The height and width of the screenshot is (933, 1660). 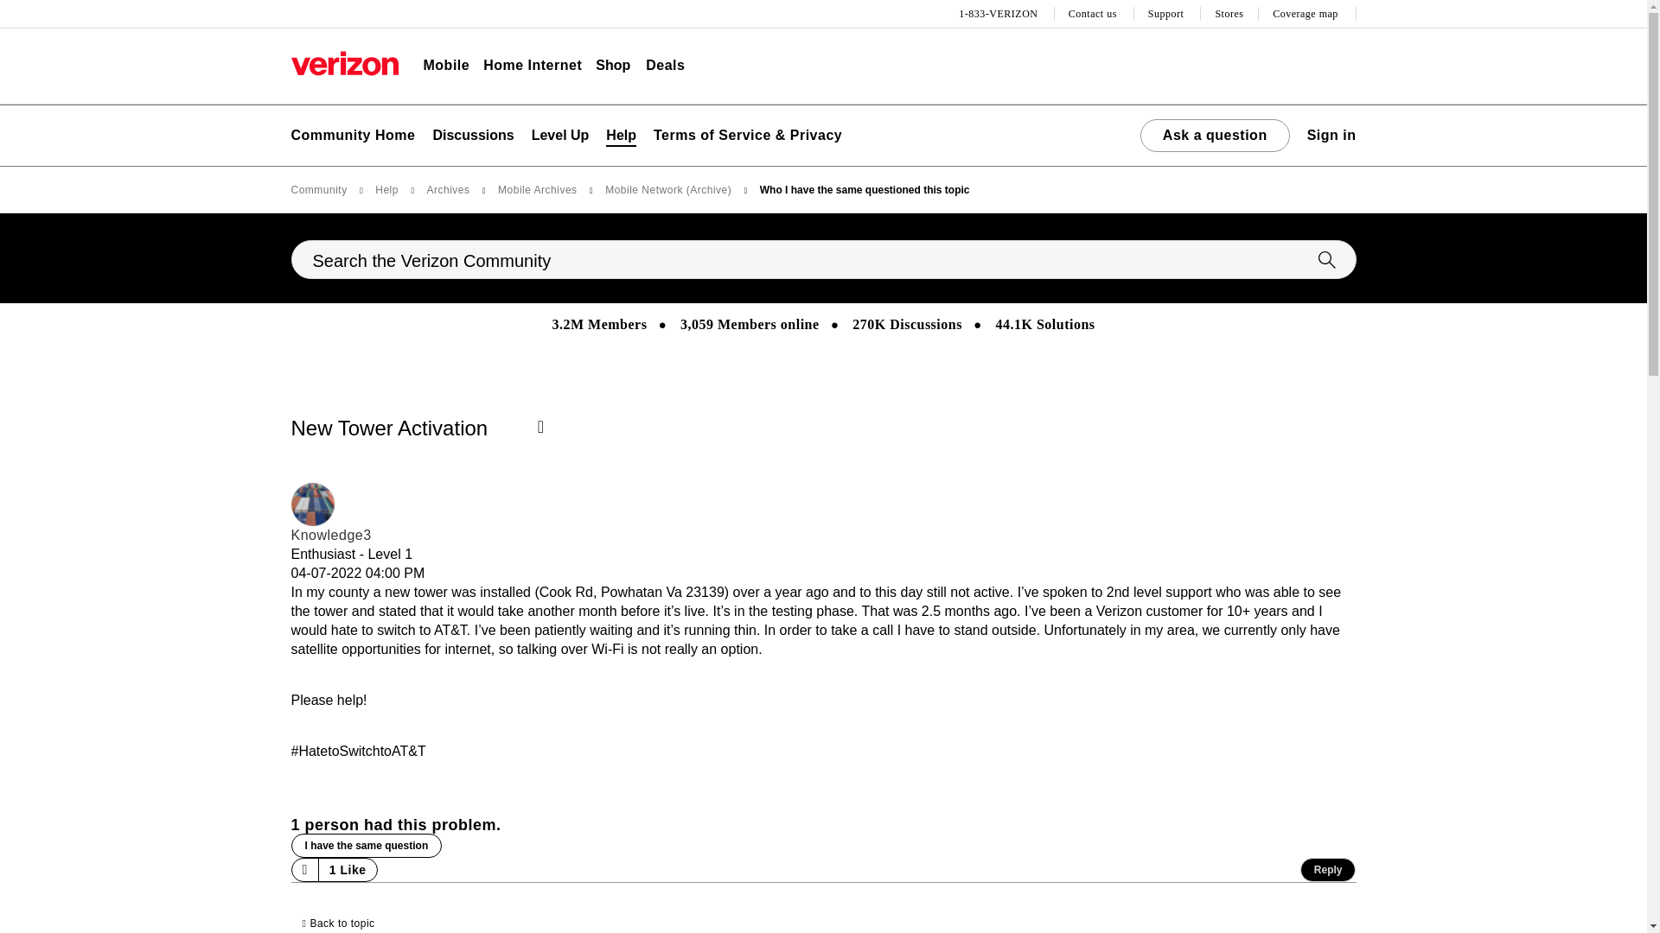 What do you see at coordinates (533, 66) in the screenshot?
I see `Home Internet` at bounding box center [533, 66].